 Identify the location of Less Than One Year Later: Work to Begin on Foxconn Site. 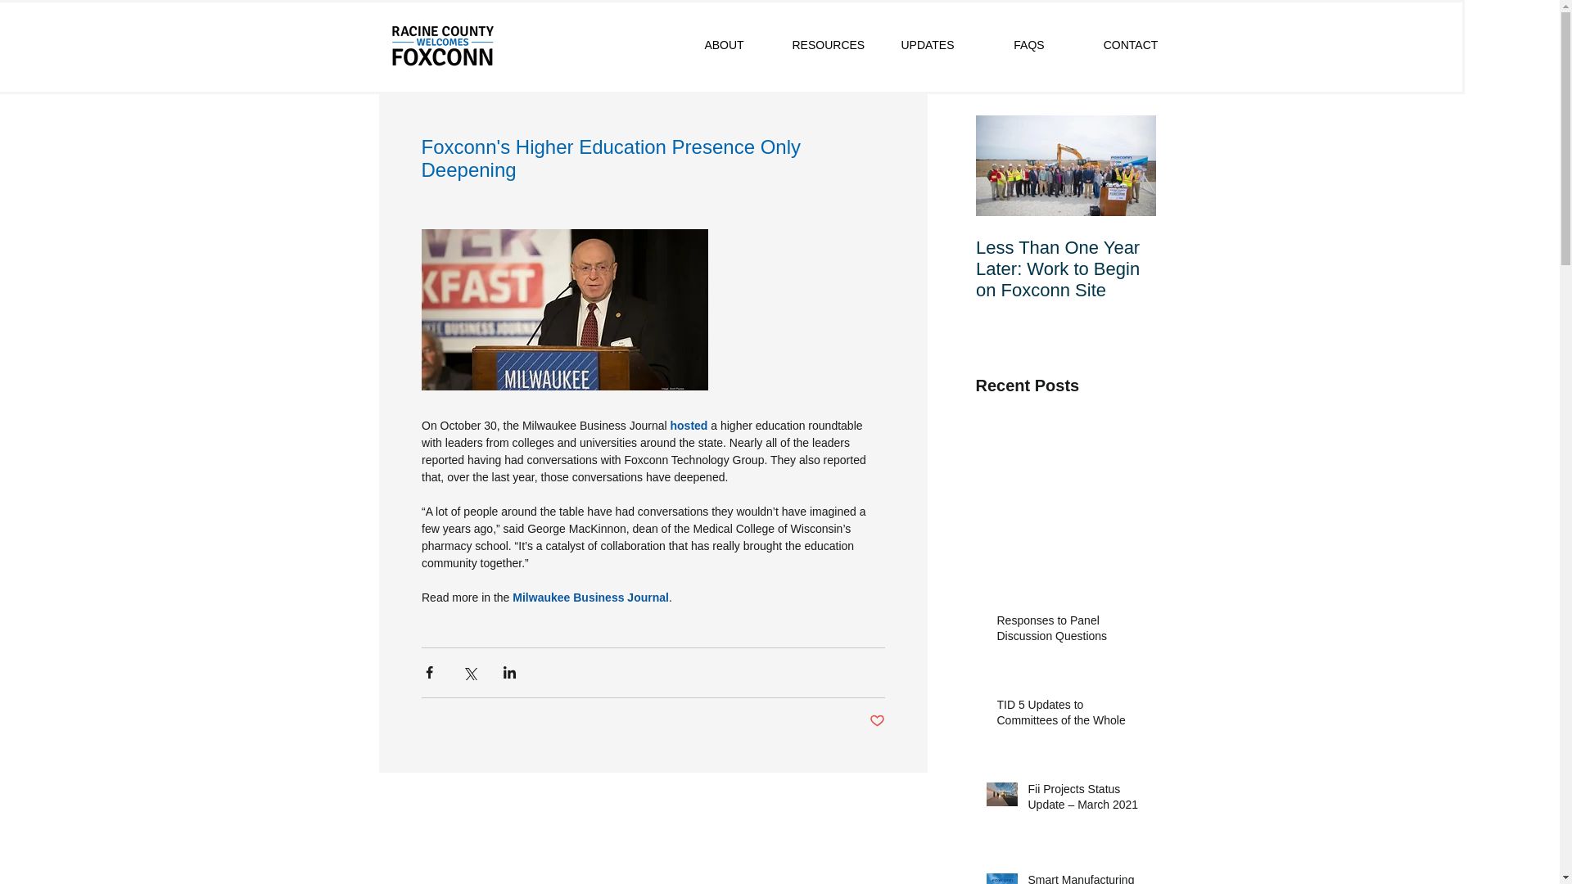
(1066, 269).